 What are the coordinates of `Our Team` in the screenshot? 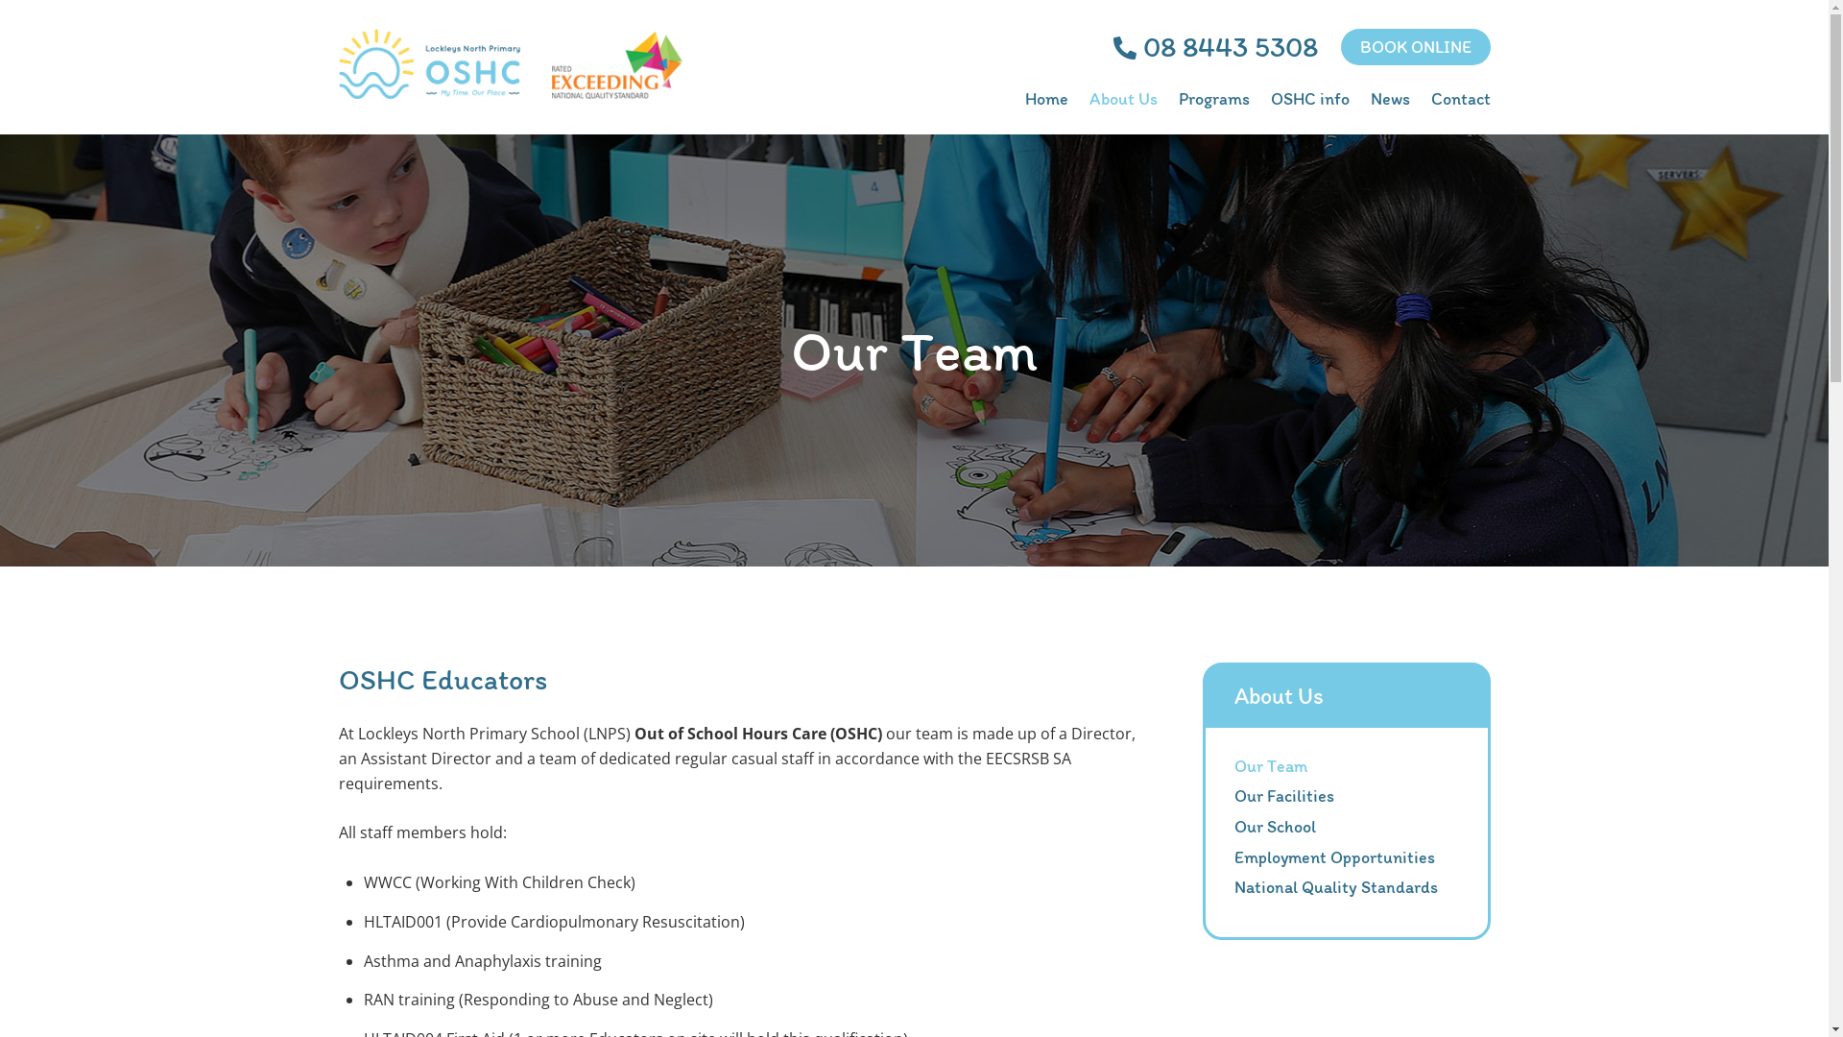 It's located at (1271, 766).